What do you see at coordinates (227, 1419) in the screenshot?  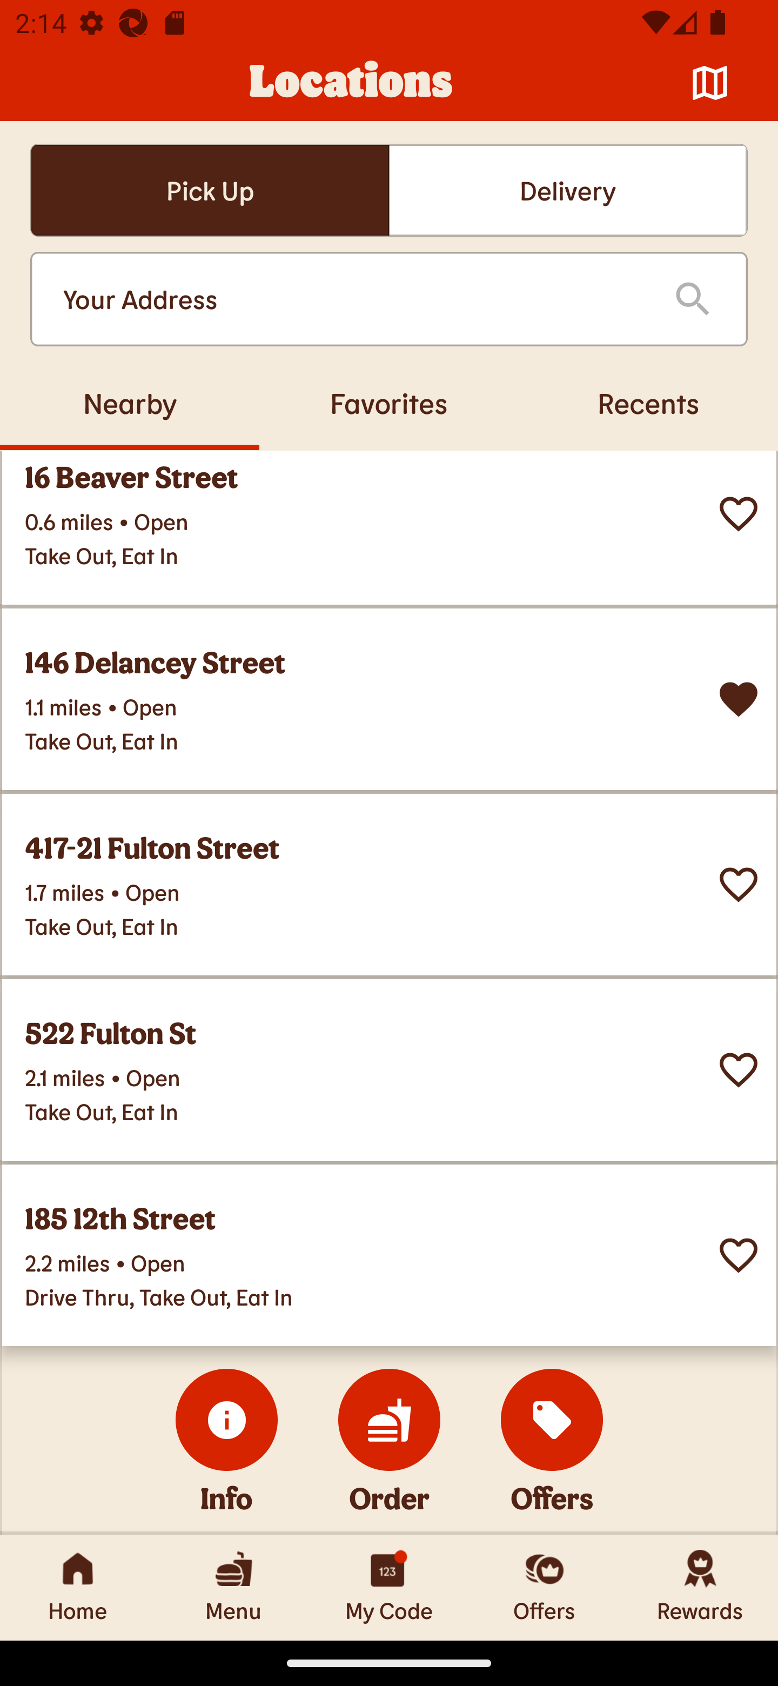 I see `Info ` at bounding box center [227, 1419].